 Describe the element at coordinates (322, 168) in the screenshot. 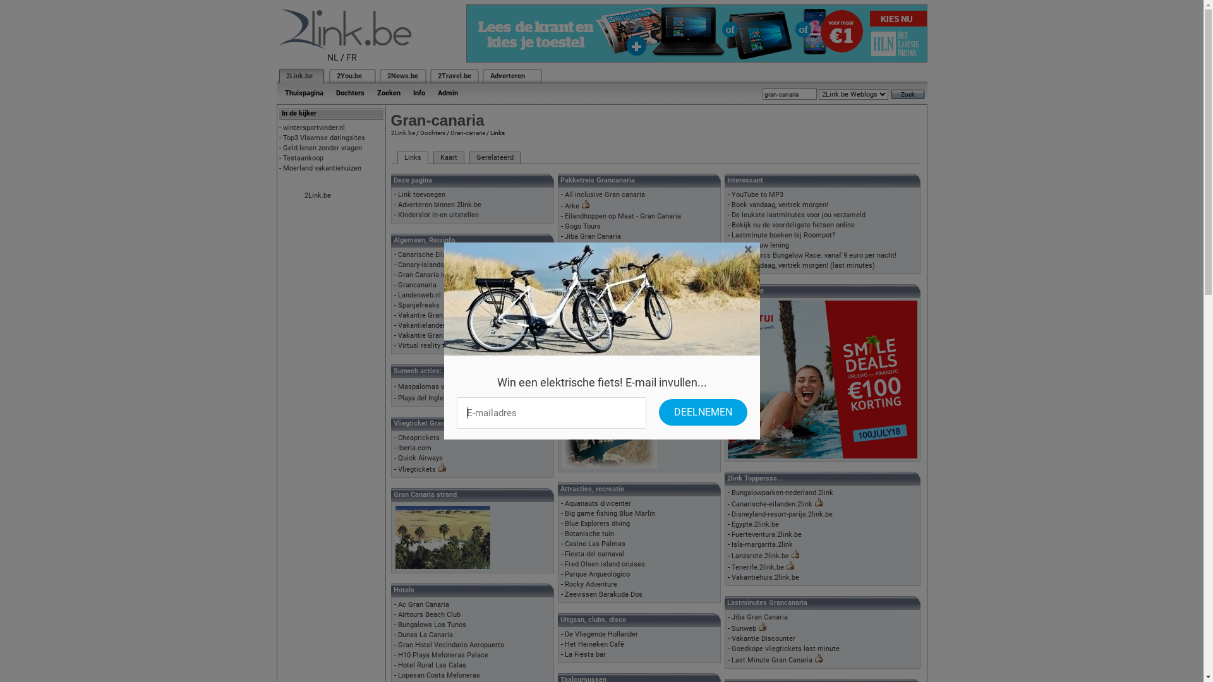

I see `Moerland vakantiehuizen` at that location.